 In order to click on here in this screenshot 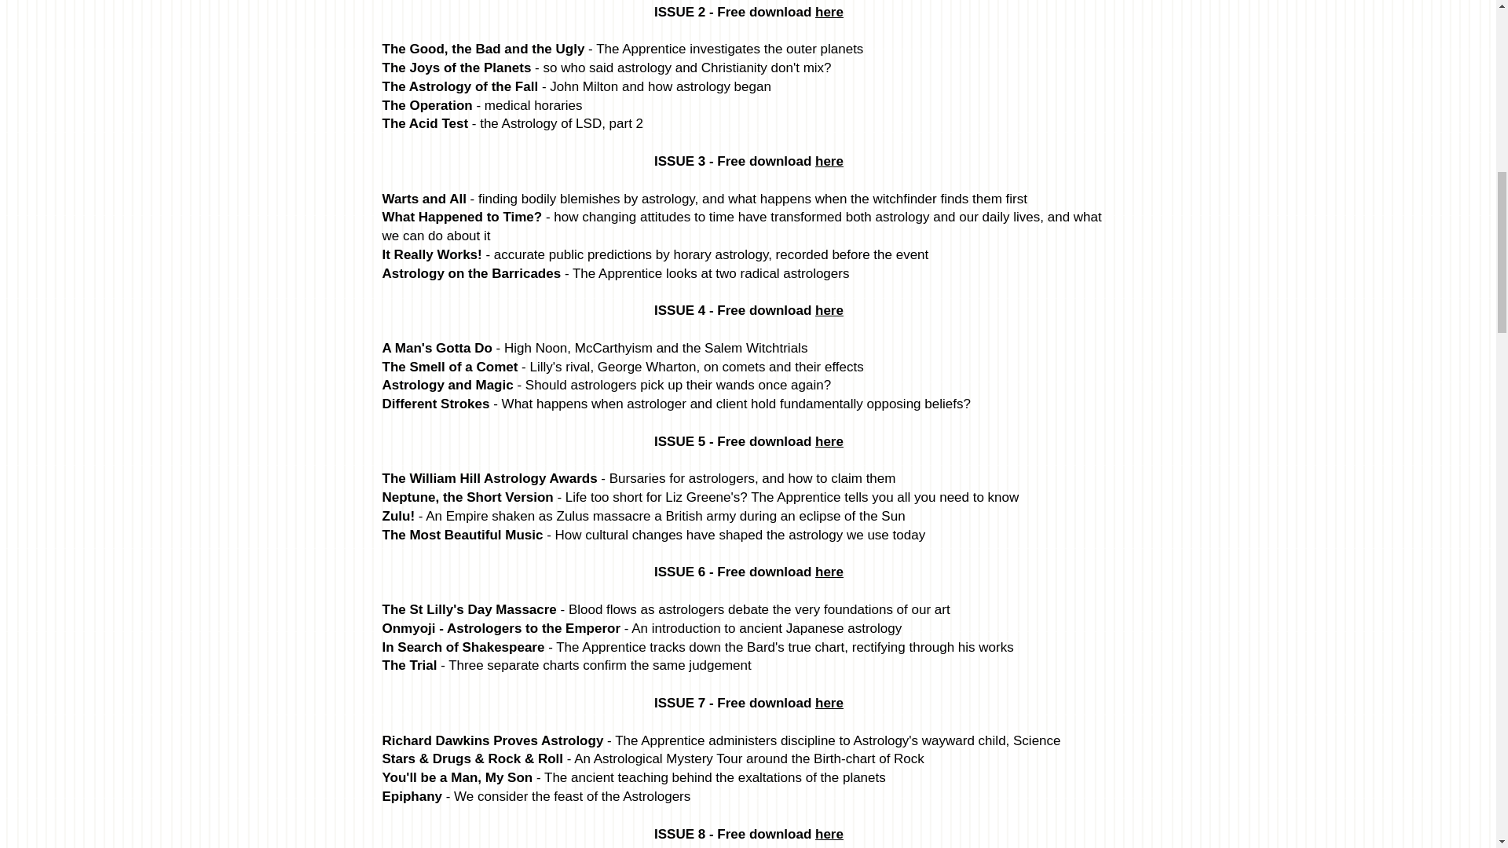, I will do `click(829, 310)`.